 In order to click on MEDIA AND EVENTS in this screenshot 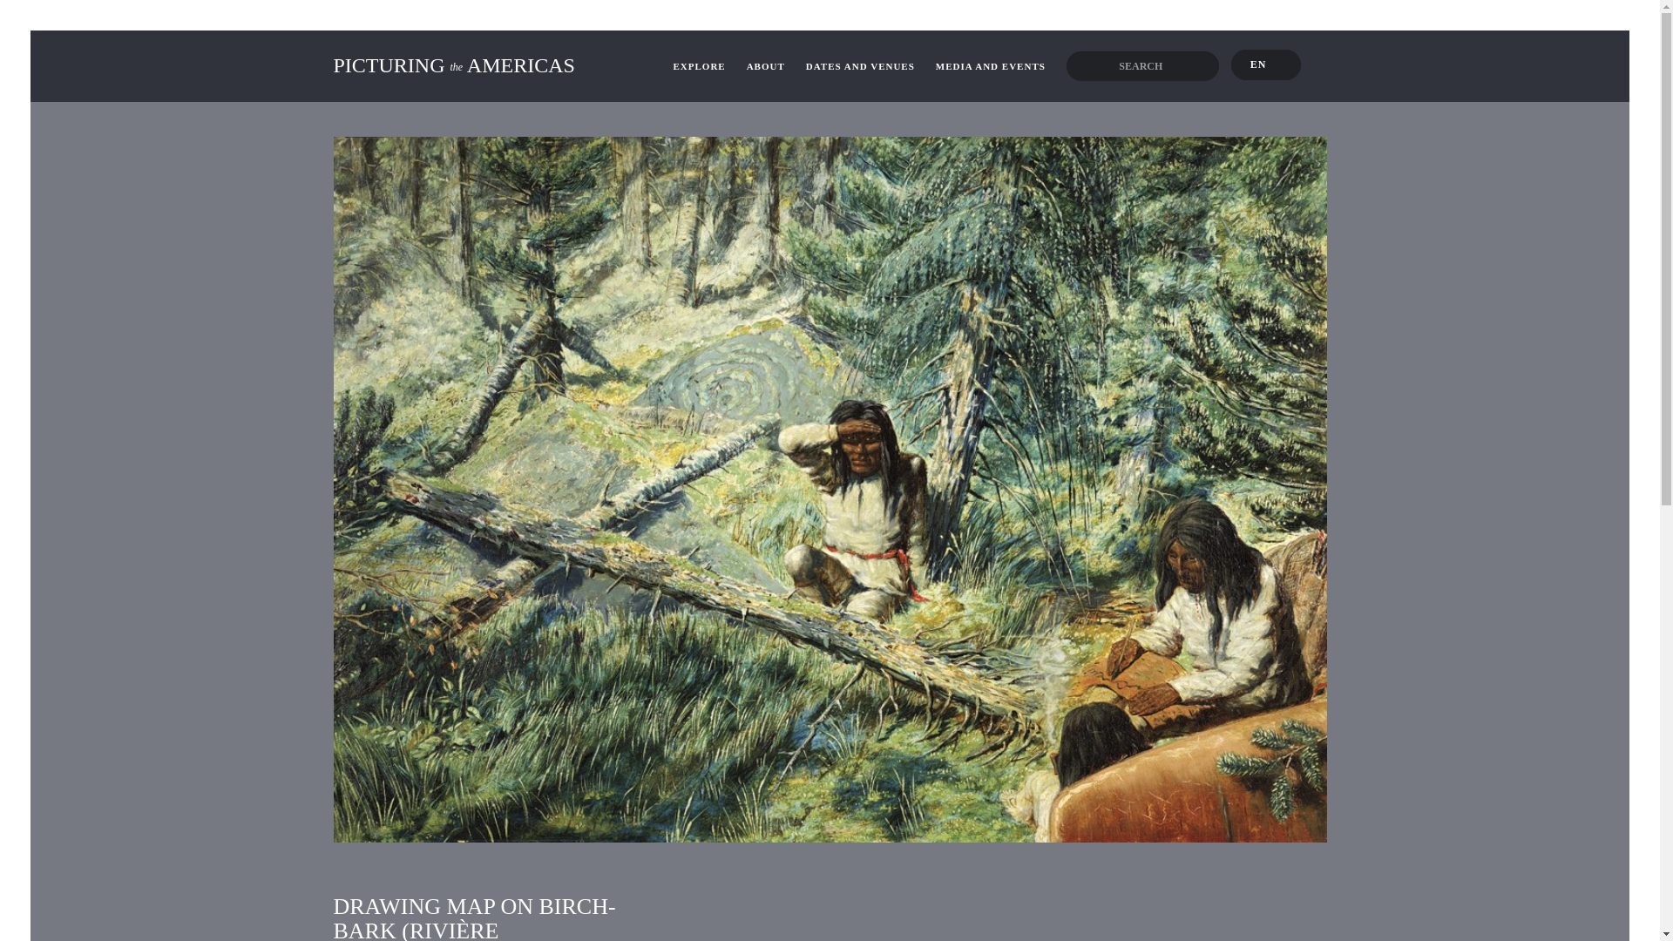, I will do `click(990, 65)`.